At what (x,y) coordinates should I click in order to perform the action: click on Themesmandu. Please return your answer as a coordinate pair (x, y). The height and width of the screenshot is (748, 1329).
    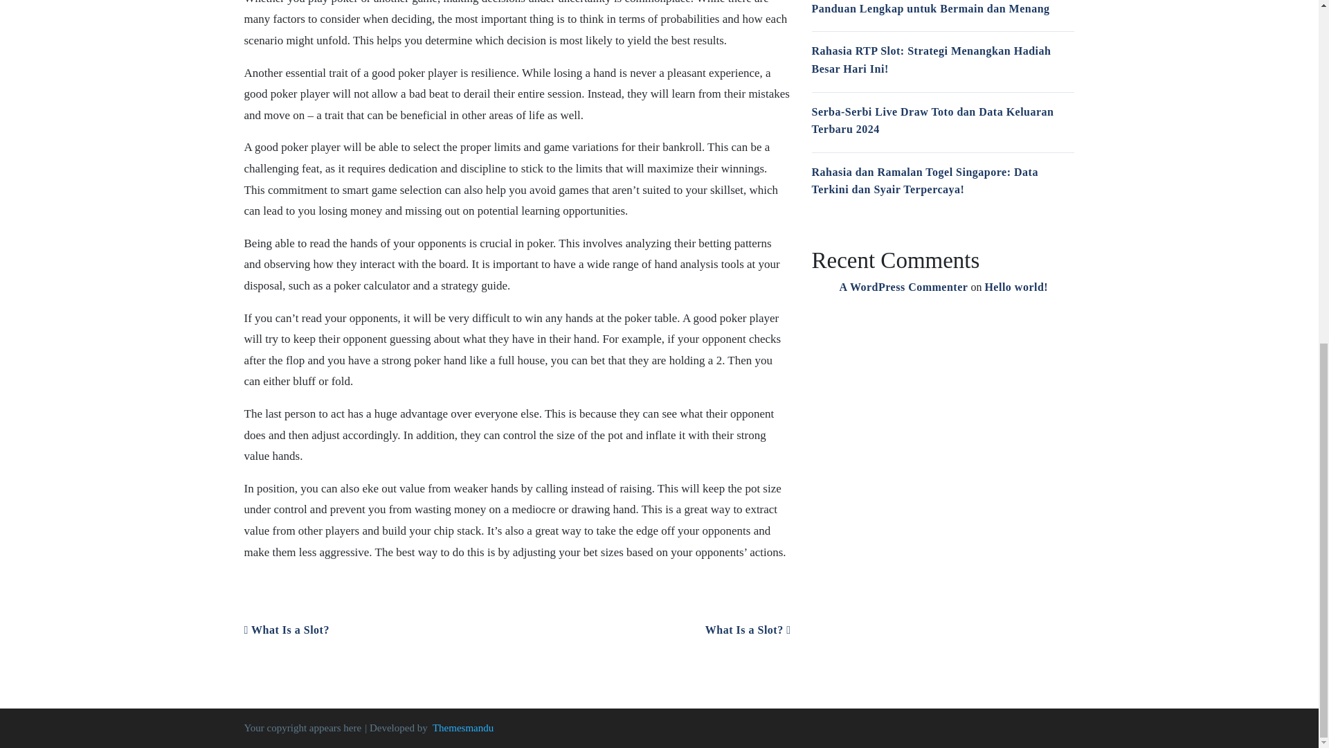
    Looking at the image, I should click on (462, 728).